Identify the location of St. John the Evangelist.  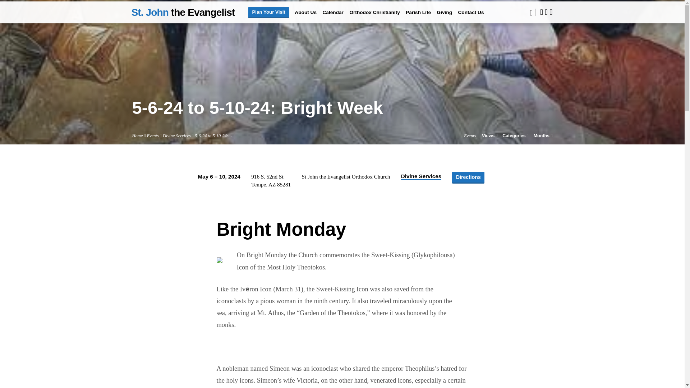
(183, 12).